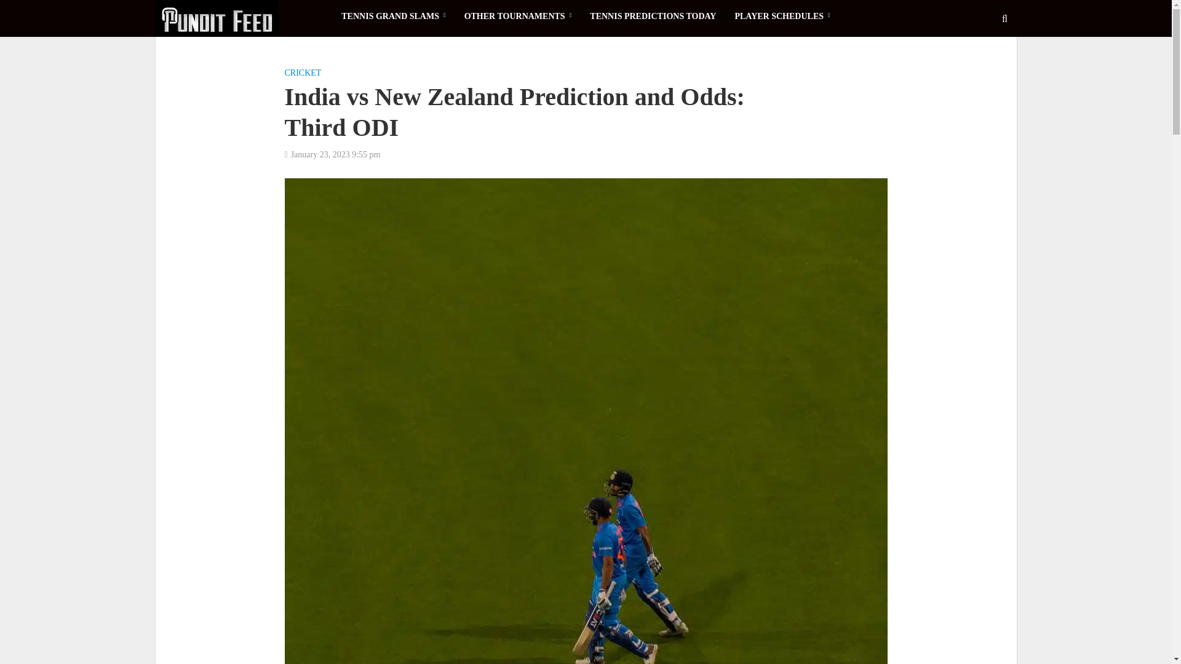 The width and height of the screenshot is (1181, 664). What do you see at coordinates (781, 16) in the screenshot?
I see `PLAYER SCHEDULES` at bounding box center [781, 16].